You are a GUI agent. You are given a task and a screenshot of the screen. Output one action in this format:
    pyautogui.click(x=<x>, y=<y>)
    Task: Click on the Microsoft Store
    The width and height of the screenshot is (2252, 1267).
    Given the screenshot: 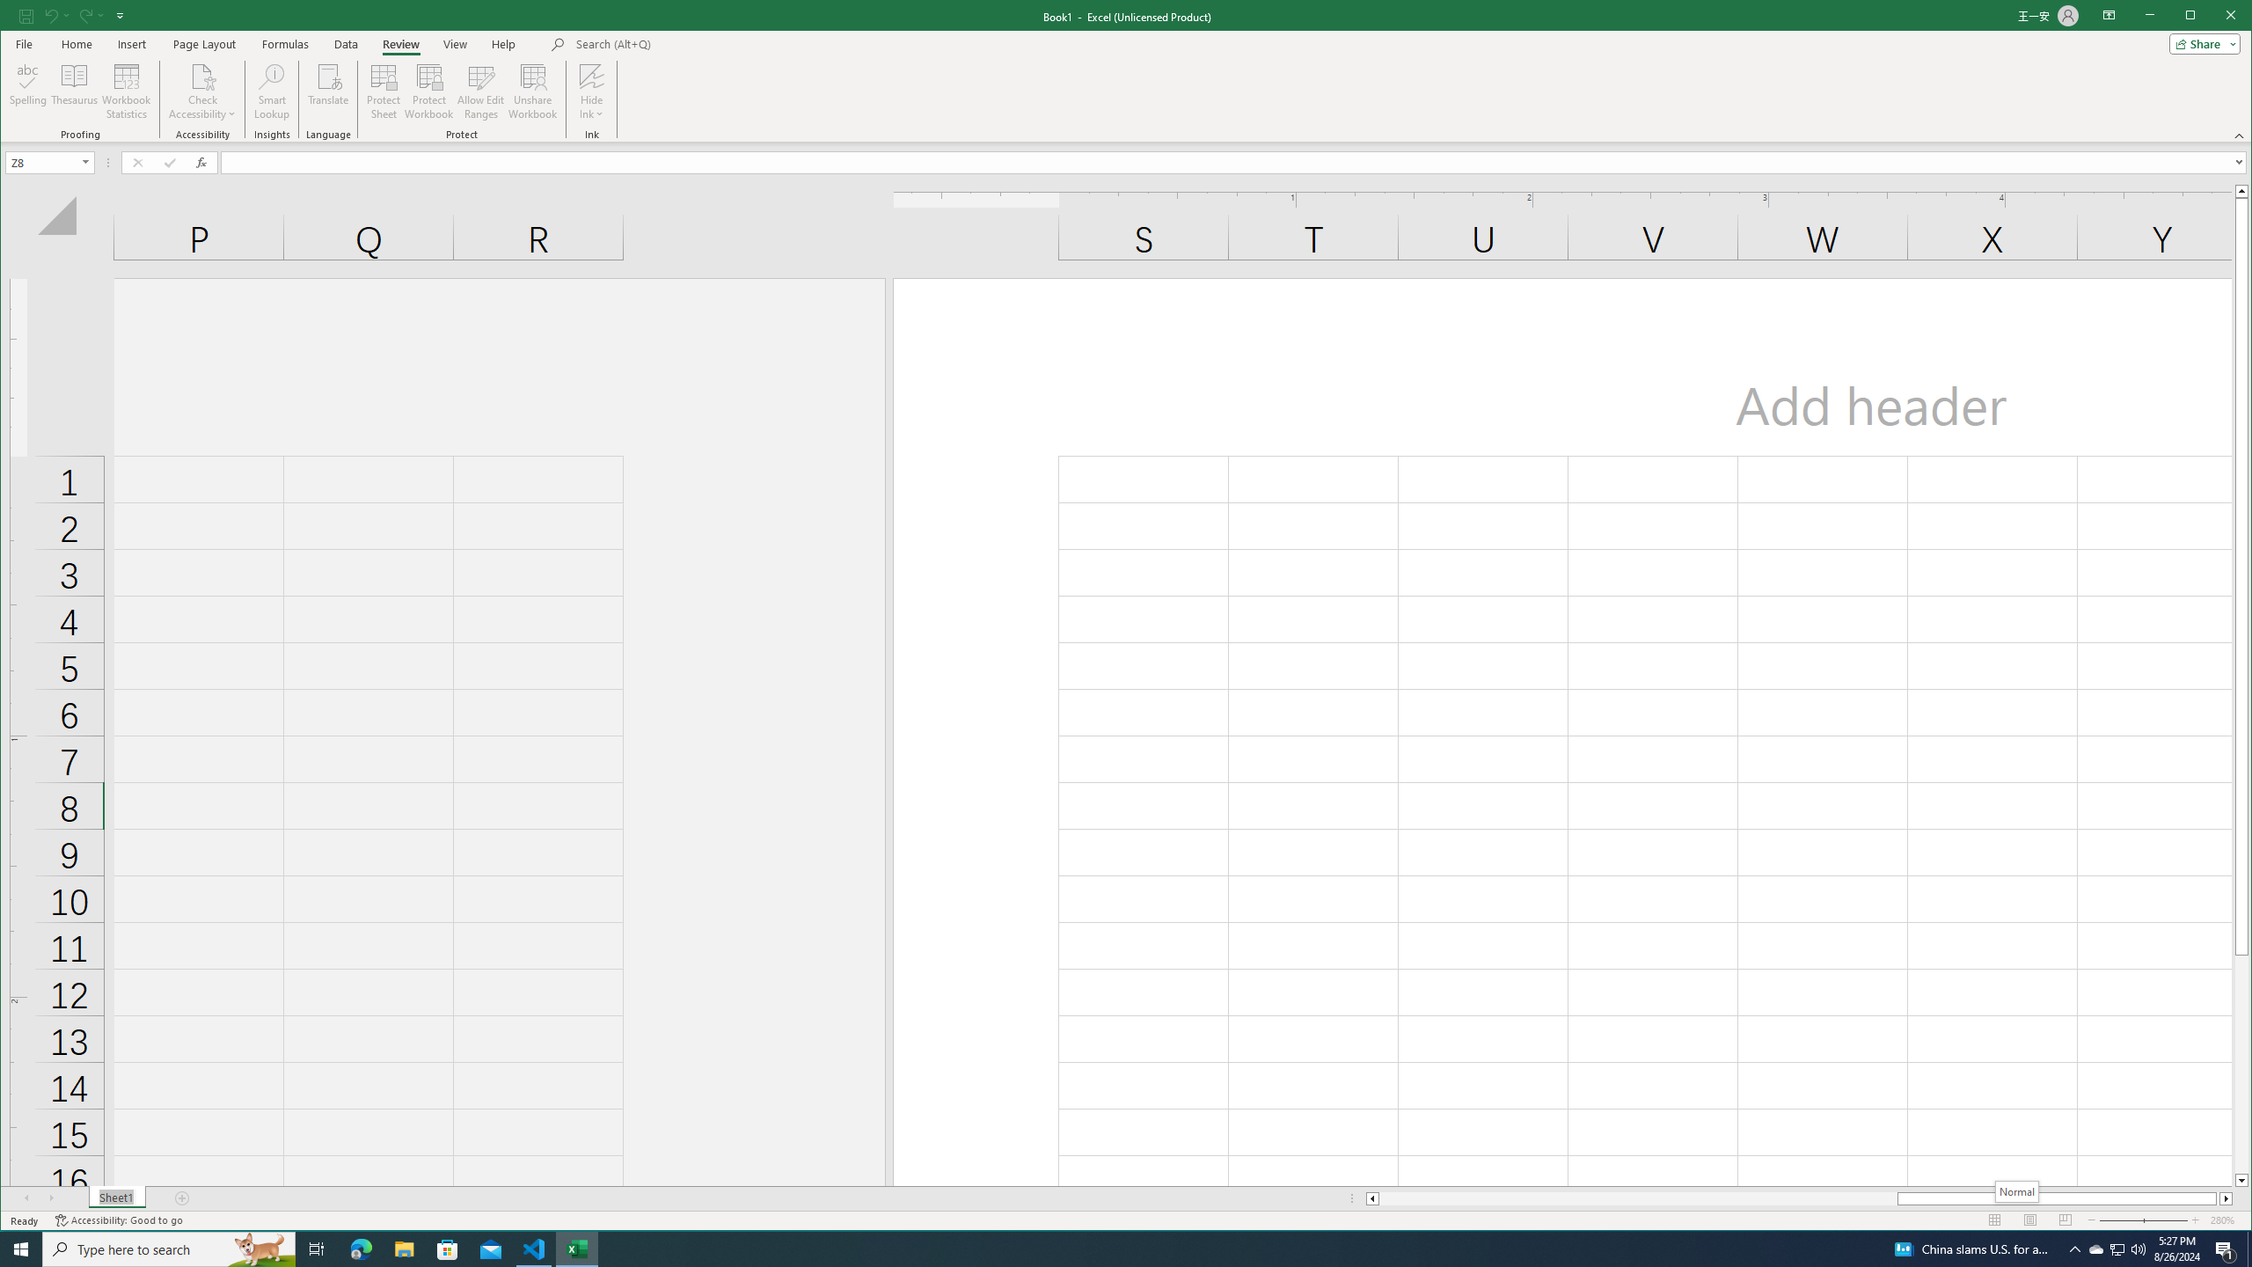 What is the action you would take?
    pyautogui.click(x=448, y=1249)
    